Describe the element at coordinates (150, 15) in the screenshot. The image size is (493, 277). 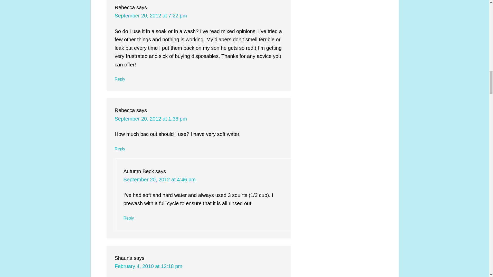
I see `September 20, 2012 at 7:22 pm` at that location.